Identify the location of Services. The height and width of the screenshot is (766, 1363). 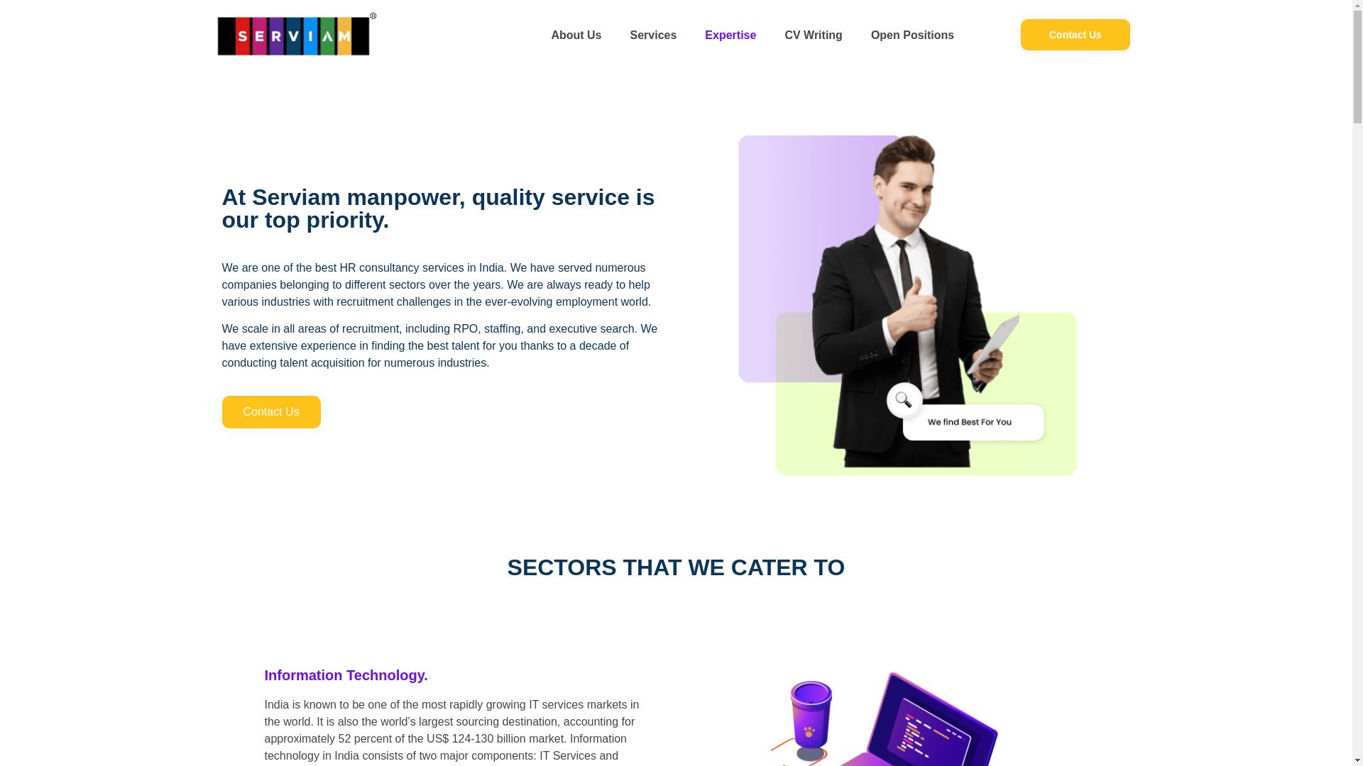
(653, 35).